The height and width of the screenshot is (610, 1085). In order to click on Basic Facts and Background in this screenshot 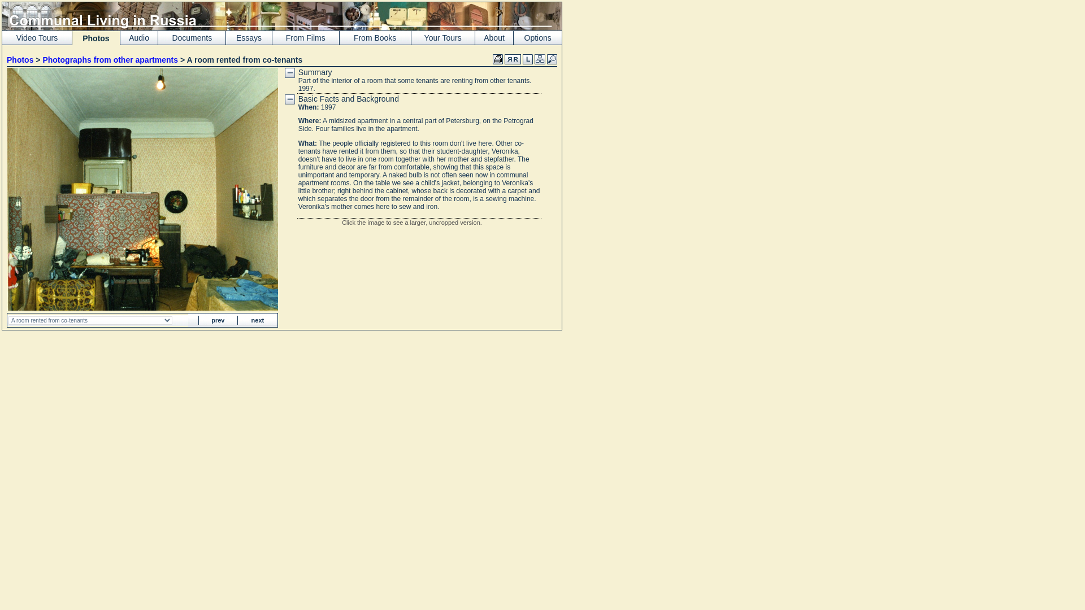, I will do `click(349, 98)`.